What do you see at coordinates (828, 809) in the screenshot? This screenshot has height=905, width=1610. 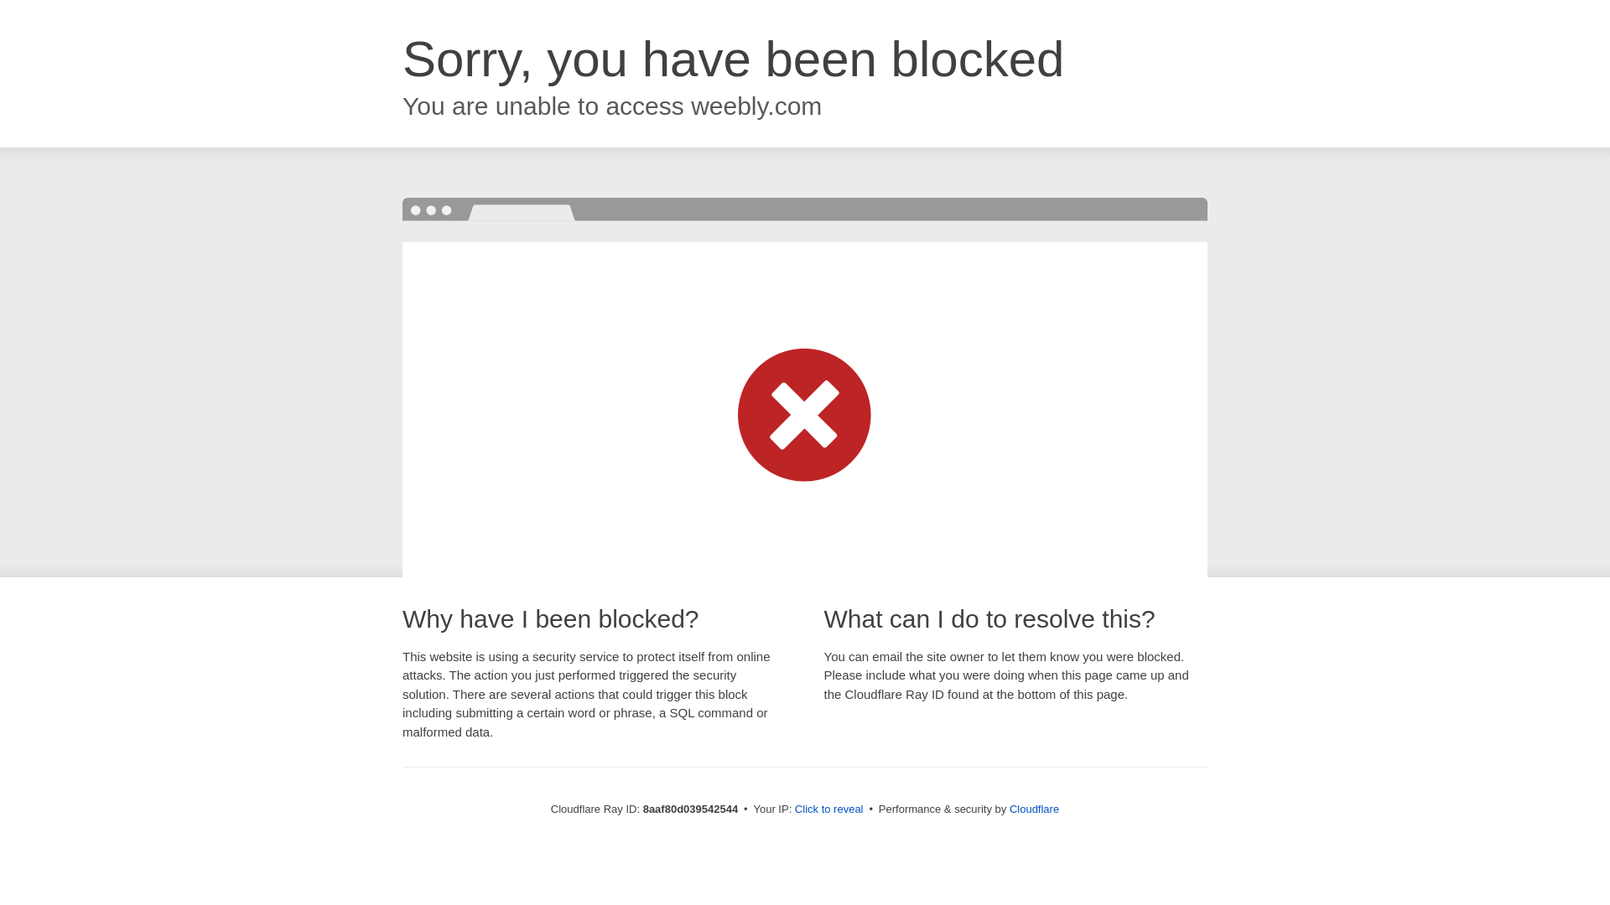 I see `Click to reveal` at bounding box center [828, 809].